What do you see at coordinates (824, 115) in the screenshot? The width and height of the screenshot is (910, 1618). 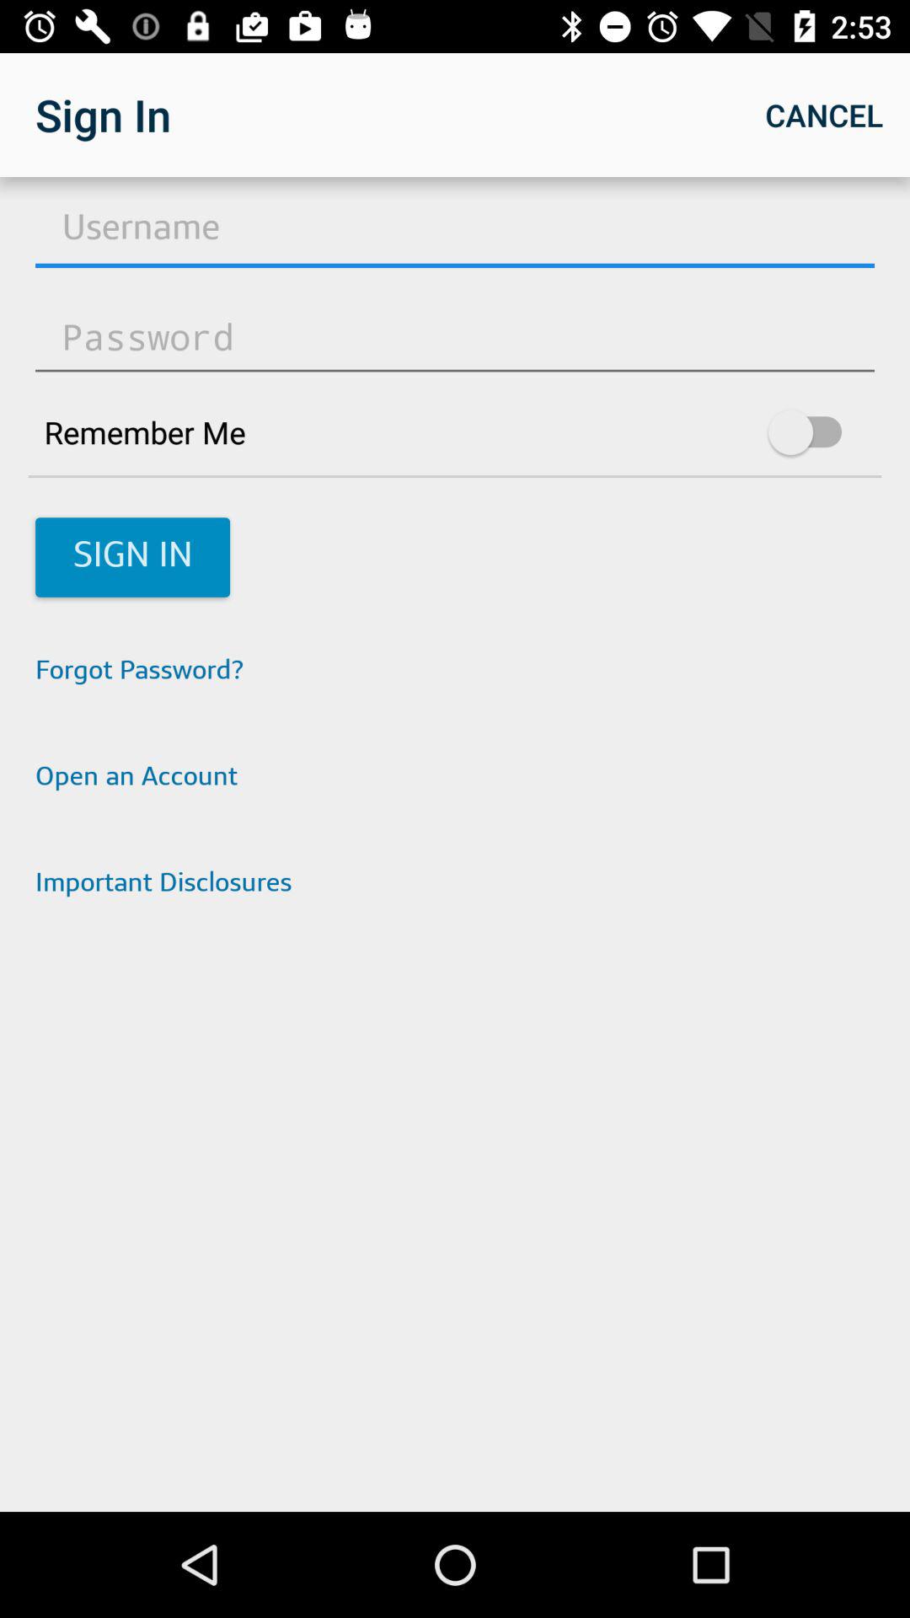 I see `open the icon at the top right corner` at bounding box center [824, 115].